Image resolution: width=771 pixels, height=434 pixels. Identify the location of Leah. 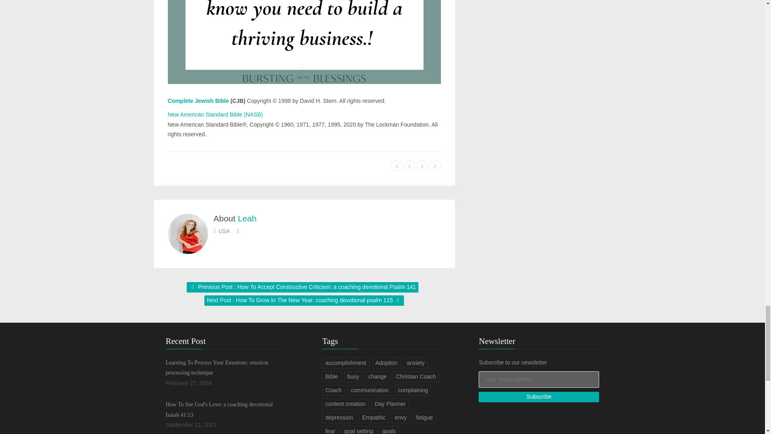
(247, 219).